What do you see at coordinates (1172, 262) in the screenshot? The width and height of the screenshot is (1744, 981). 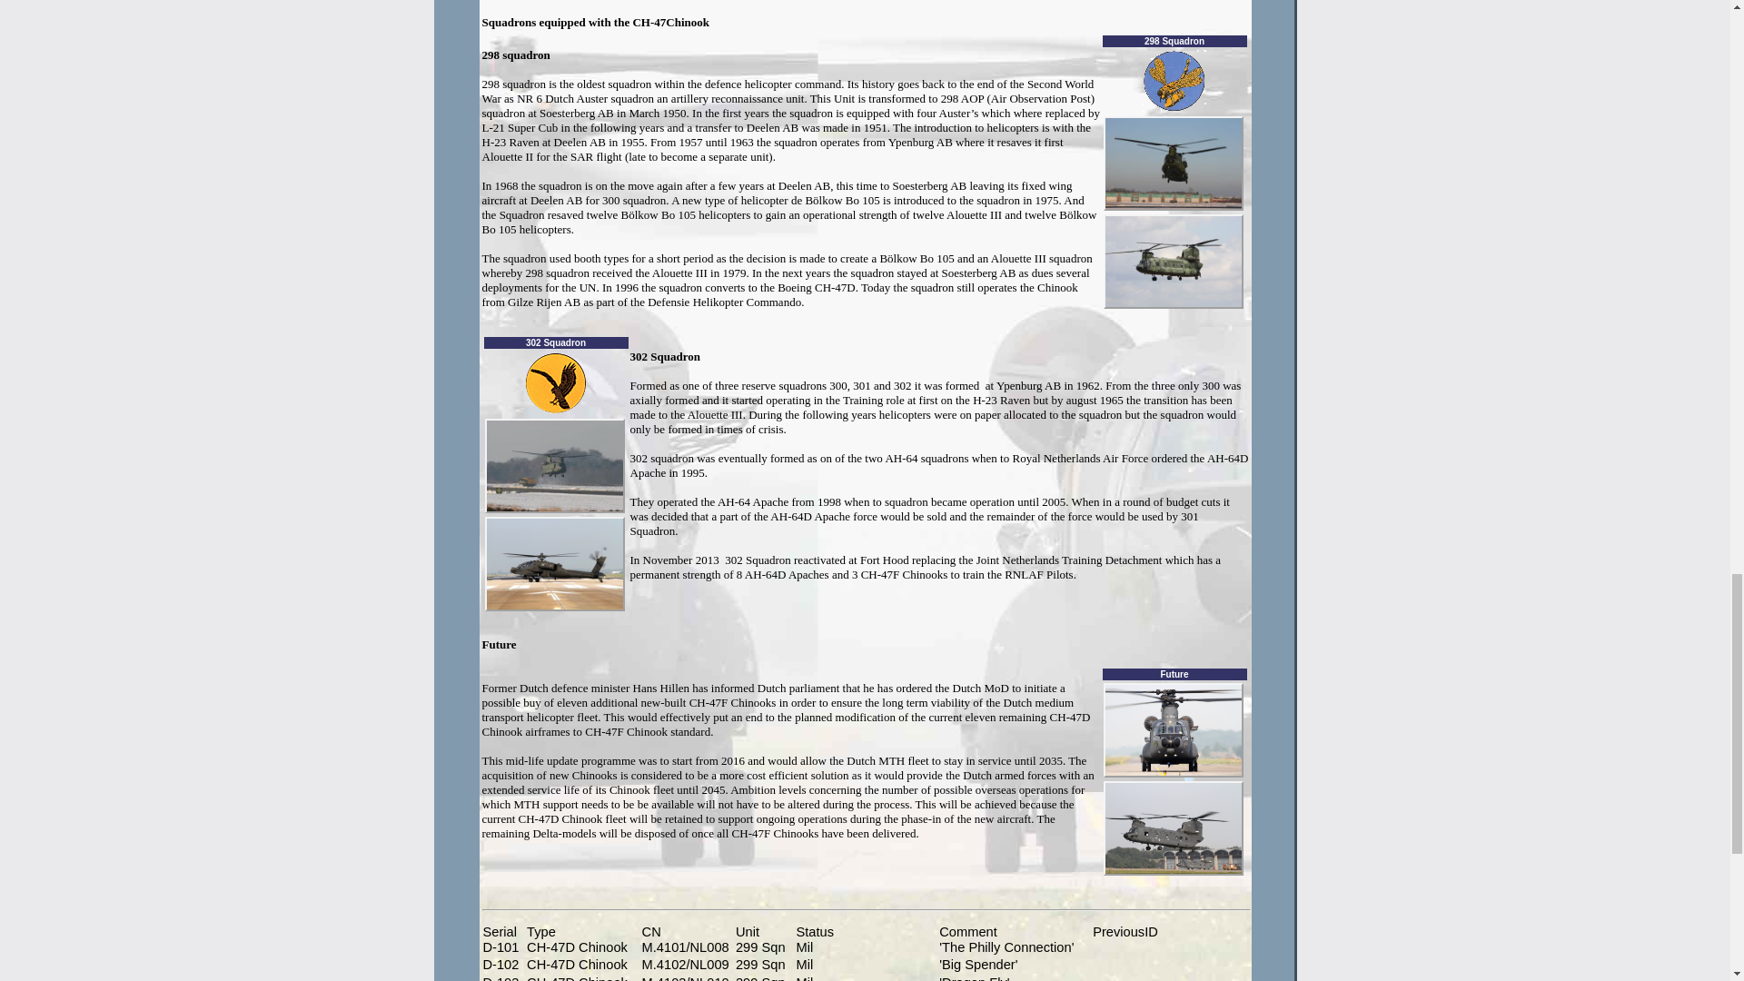 I see `CH-47 Chinook` at bounding box center [1172, 262].